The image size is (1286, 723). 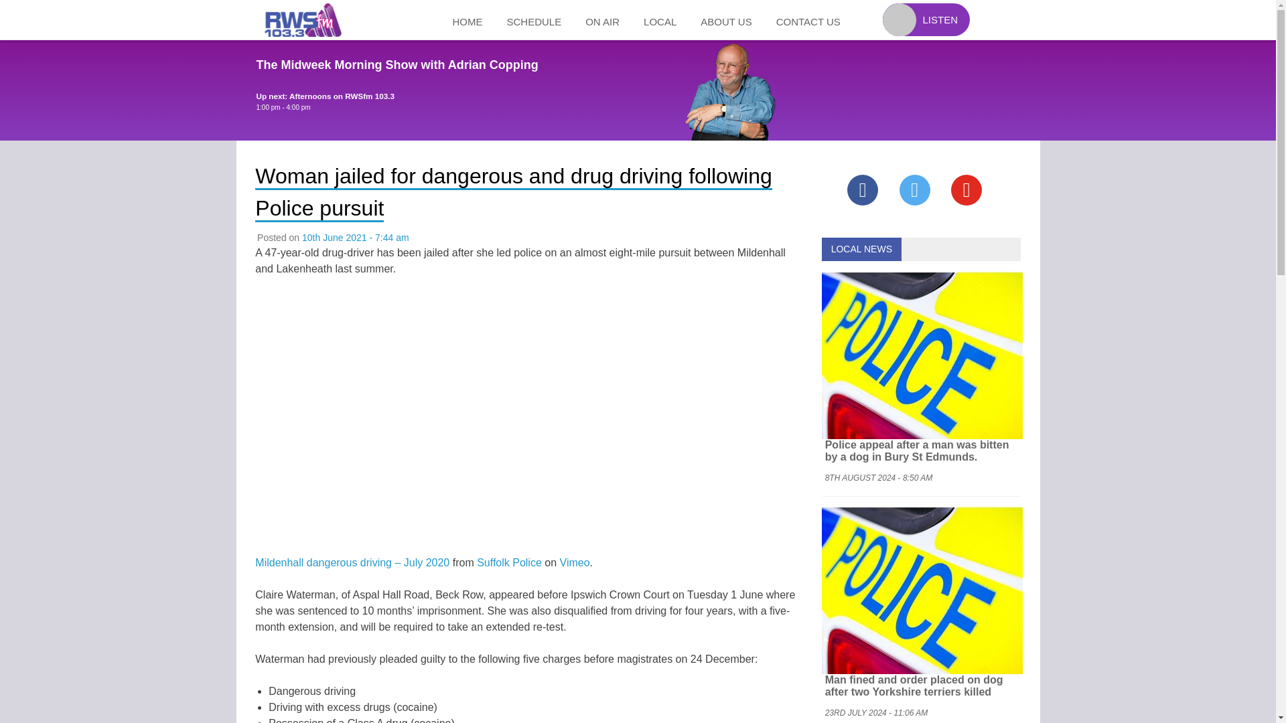 What do you see at coordinates (726, 20) in the screenshot?
I see `ABOUT US` at bounding box center [726, 20].